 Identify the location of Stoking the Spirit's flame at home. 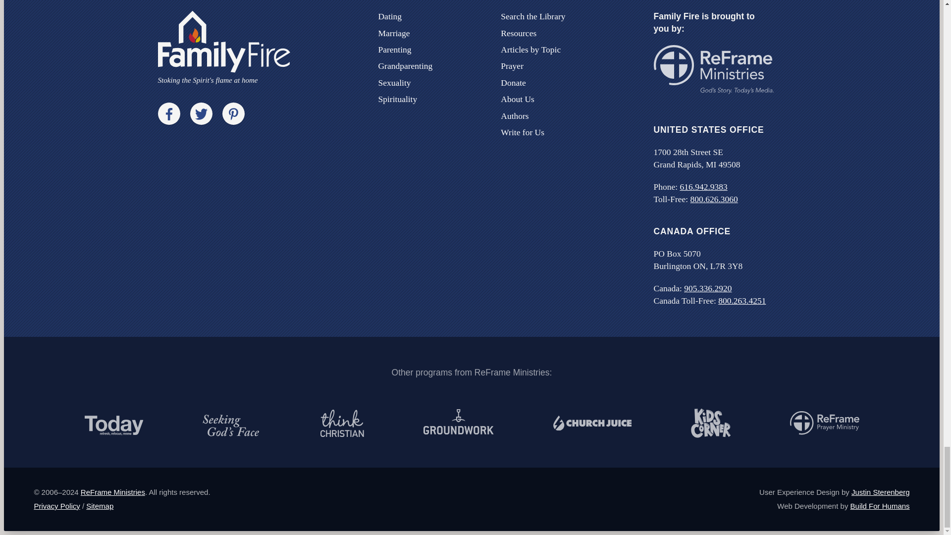
(224, 48).